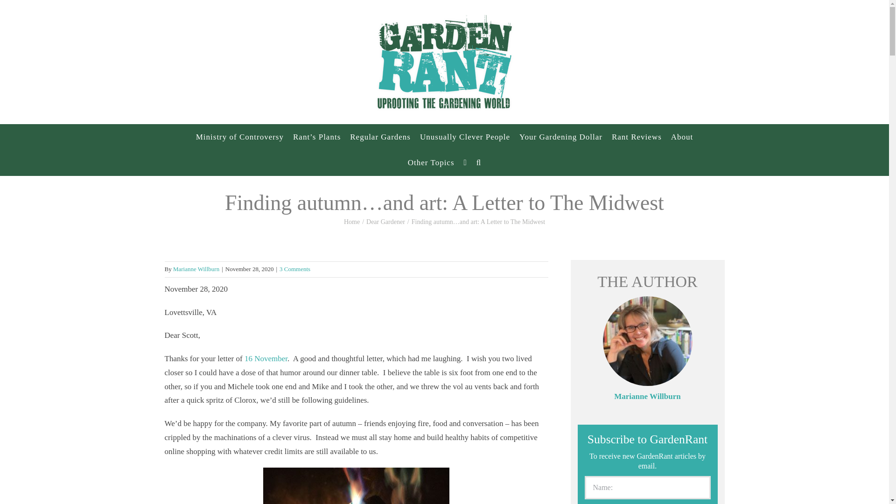  What do you see at coordinates (682, 136) in the screenshot?
I see `About` at bounding box center [682, 136].